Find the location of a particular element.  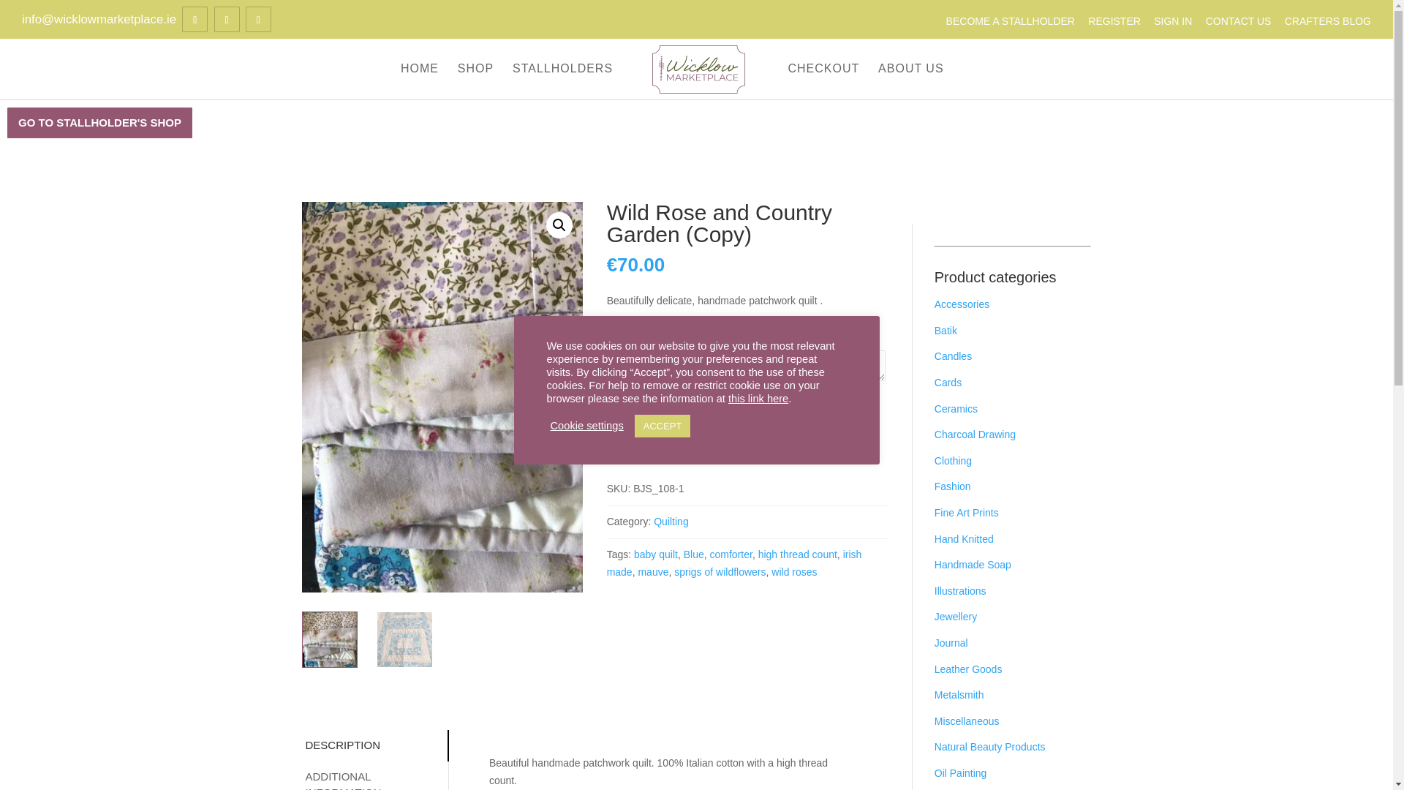

CHECKOUT is located at coordinates (823, 81).